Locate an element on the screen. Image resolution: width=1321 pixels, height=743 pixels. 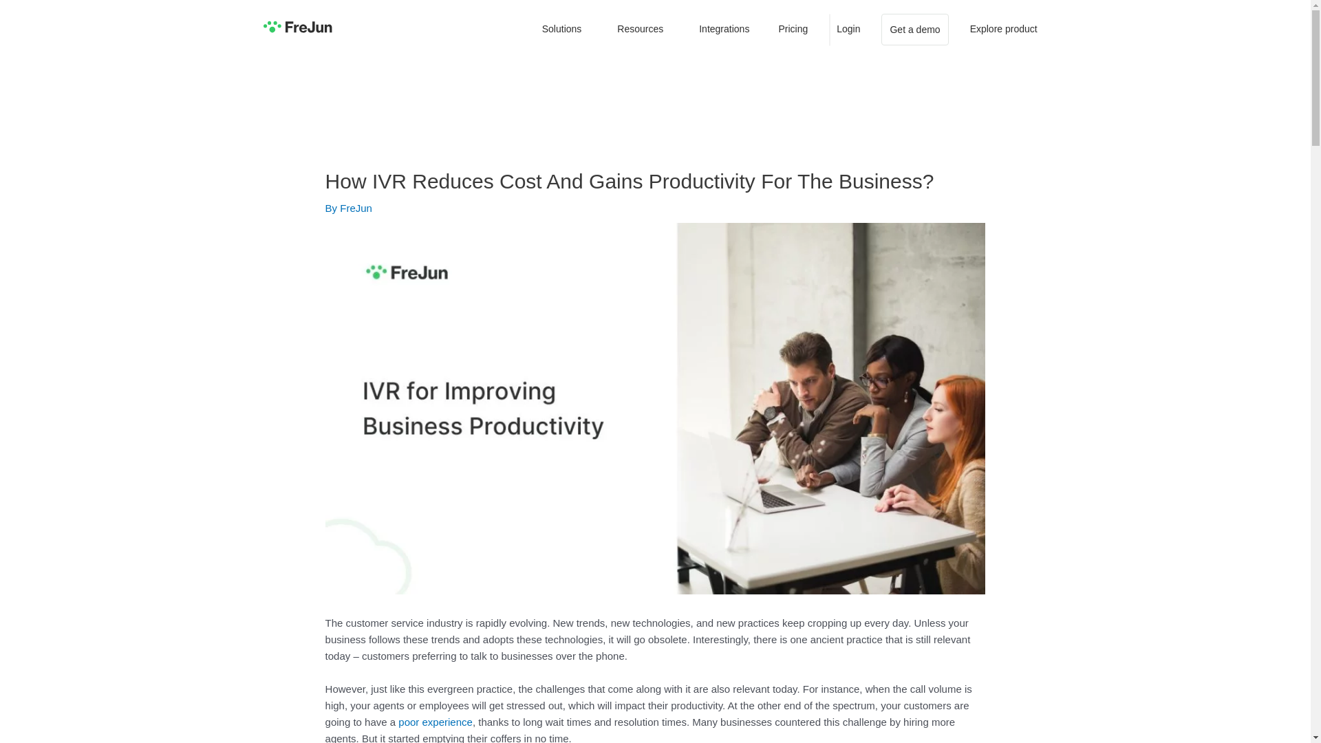
poor experience is located at coordinates (436, 722).